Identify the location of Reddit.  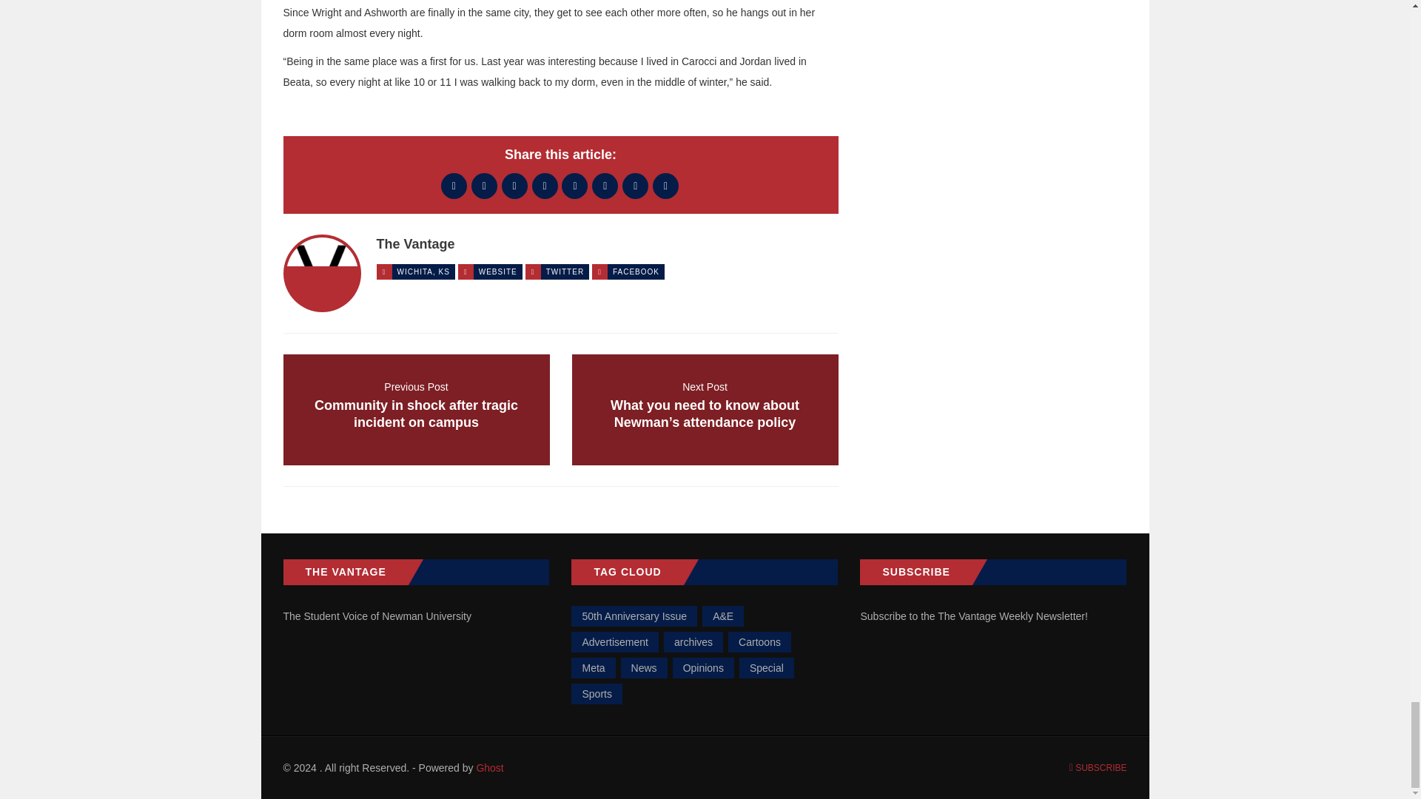
(574, 186).